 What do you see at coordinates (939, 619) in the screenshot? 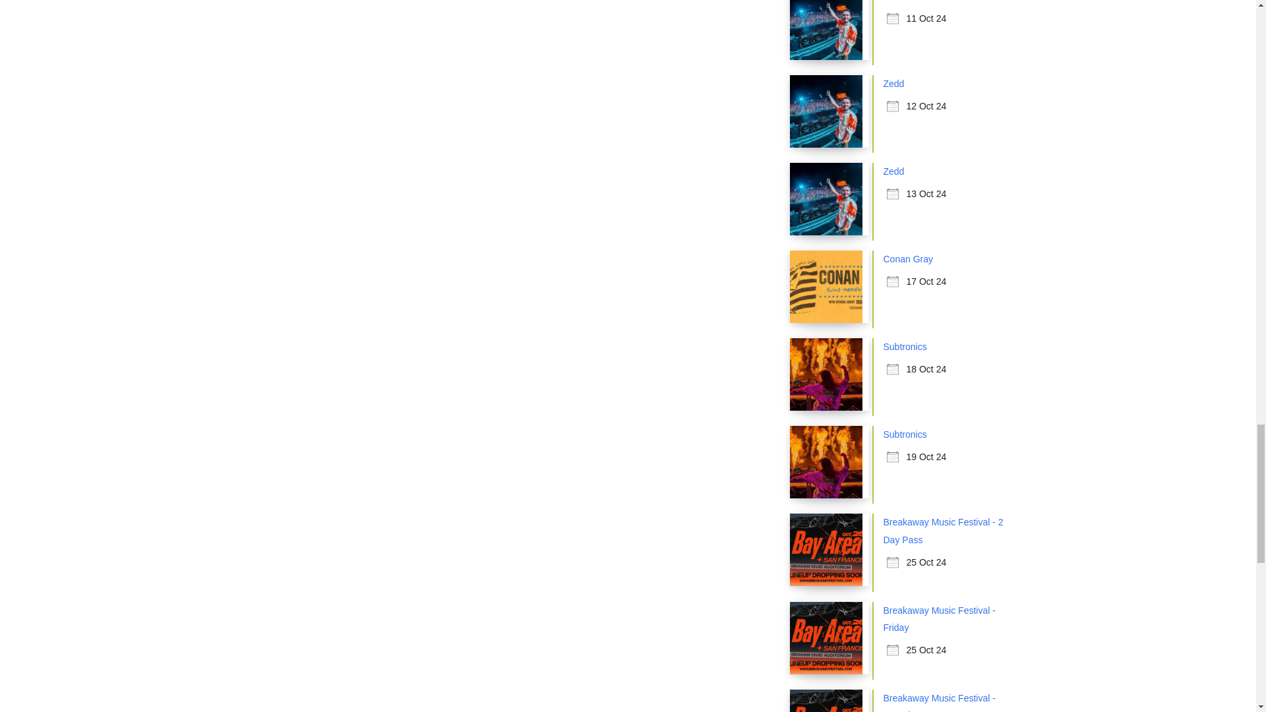
I see `Breakaway Music Festival - Friday` at bounding box center [939, 619].